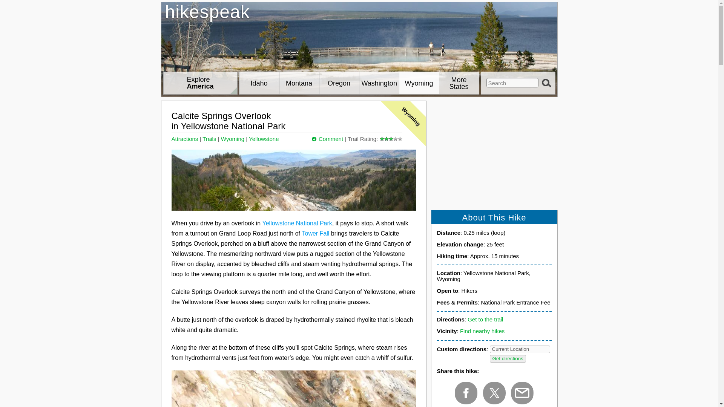  I want to click on Wyoming, so click(419, 83).